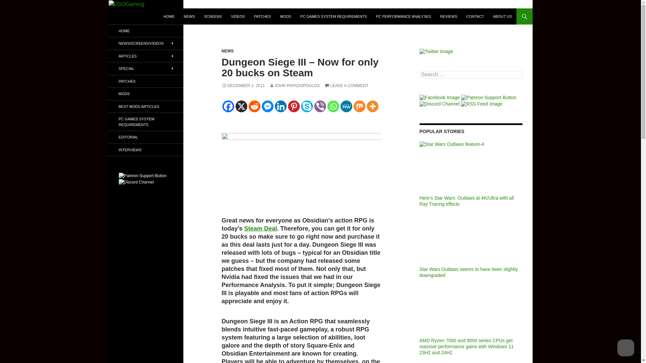 This screenshot has height=363, width=646. I want to click on NEWS, so click(189, 16).